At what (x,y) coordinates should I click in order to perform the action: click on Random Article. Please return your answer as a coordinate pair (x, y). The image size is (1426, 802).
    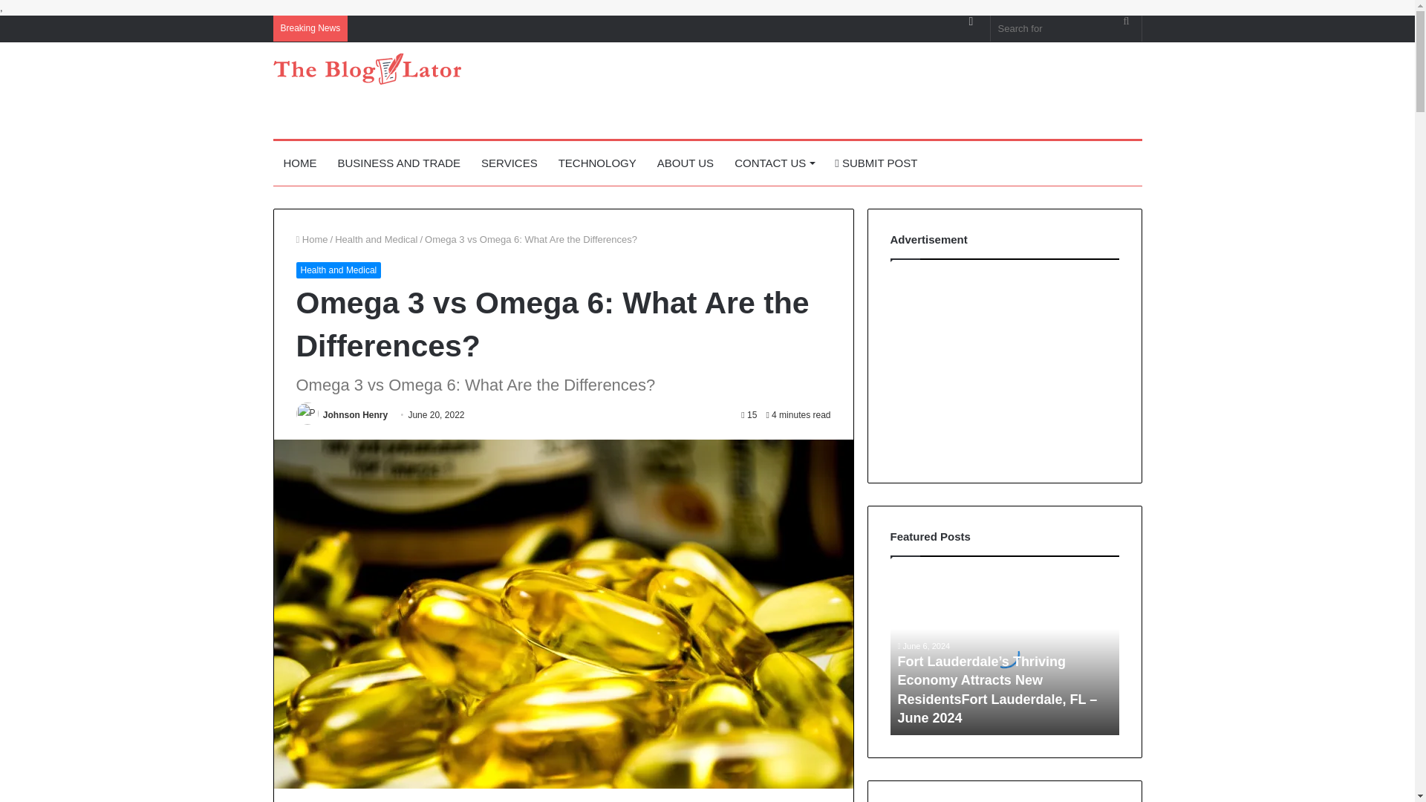
    Looking at the image, I should click on (971, 21).